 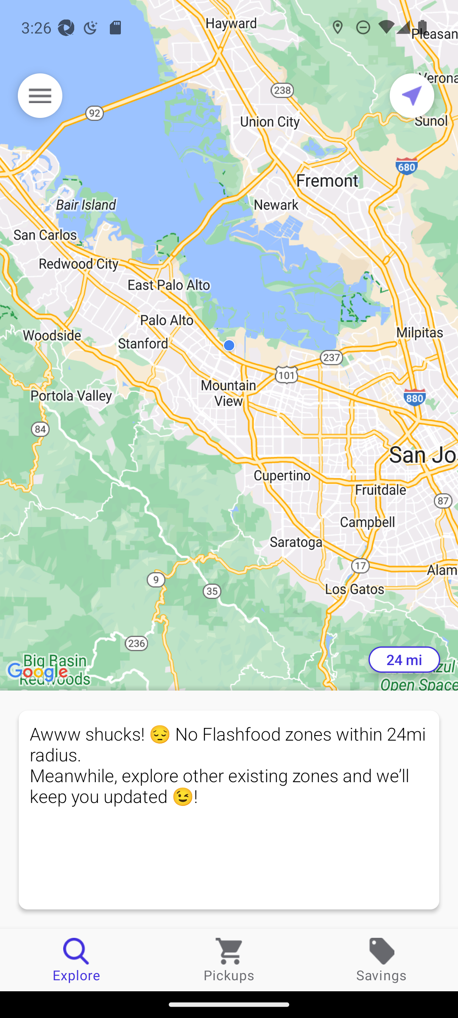 I want to click on Current location, so click(x=412, y=95).